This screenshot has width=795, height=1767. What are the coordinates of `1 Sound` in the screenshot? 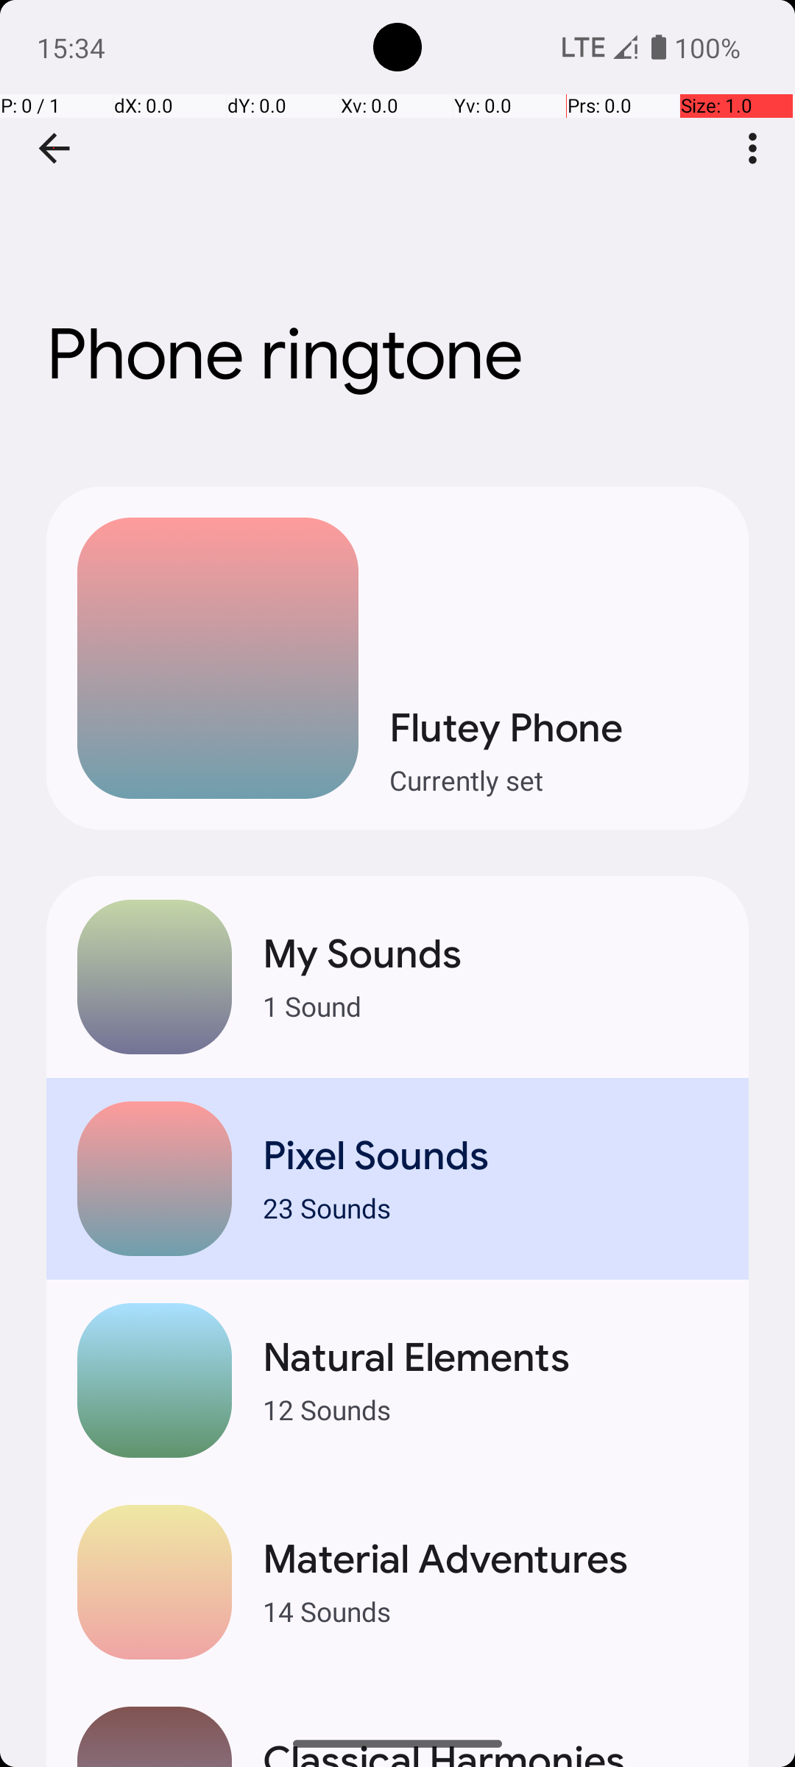 It's located at (490, 1006).